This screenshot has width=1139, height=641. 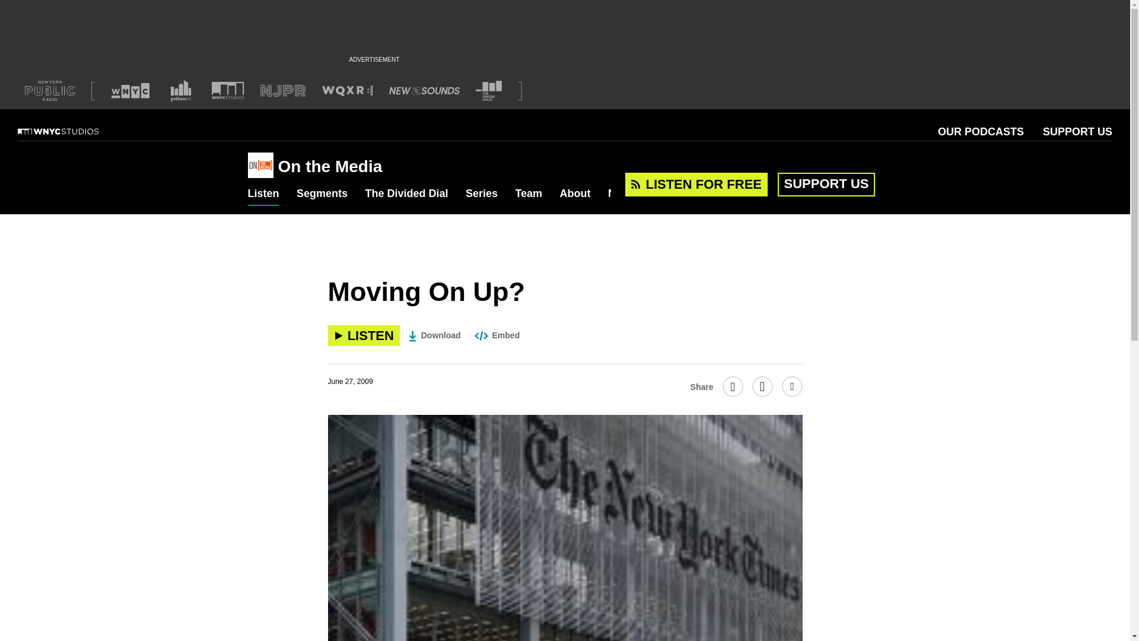 What do you see at coordinates (696, 184) in the screenshot?
I see `LISTEN FOR FREE` at bounding box center [696, 184].